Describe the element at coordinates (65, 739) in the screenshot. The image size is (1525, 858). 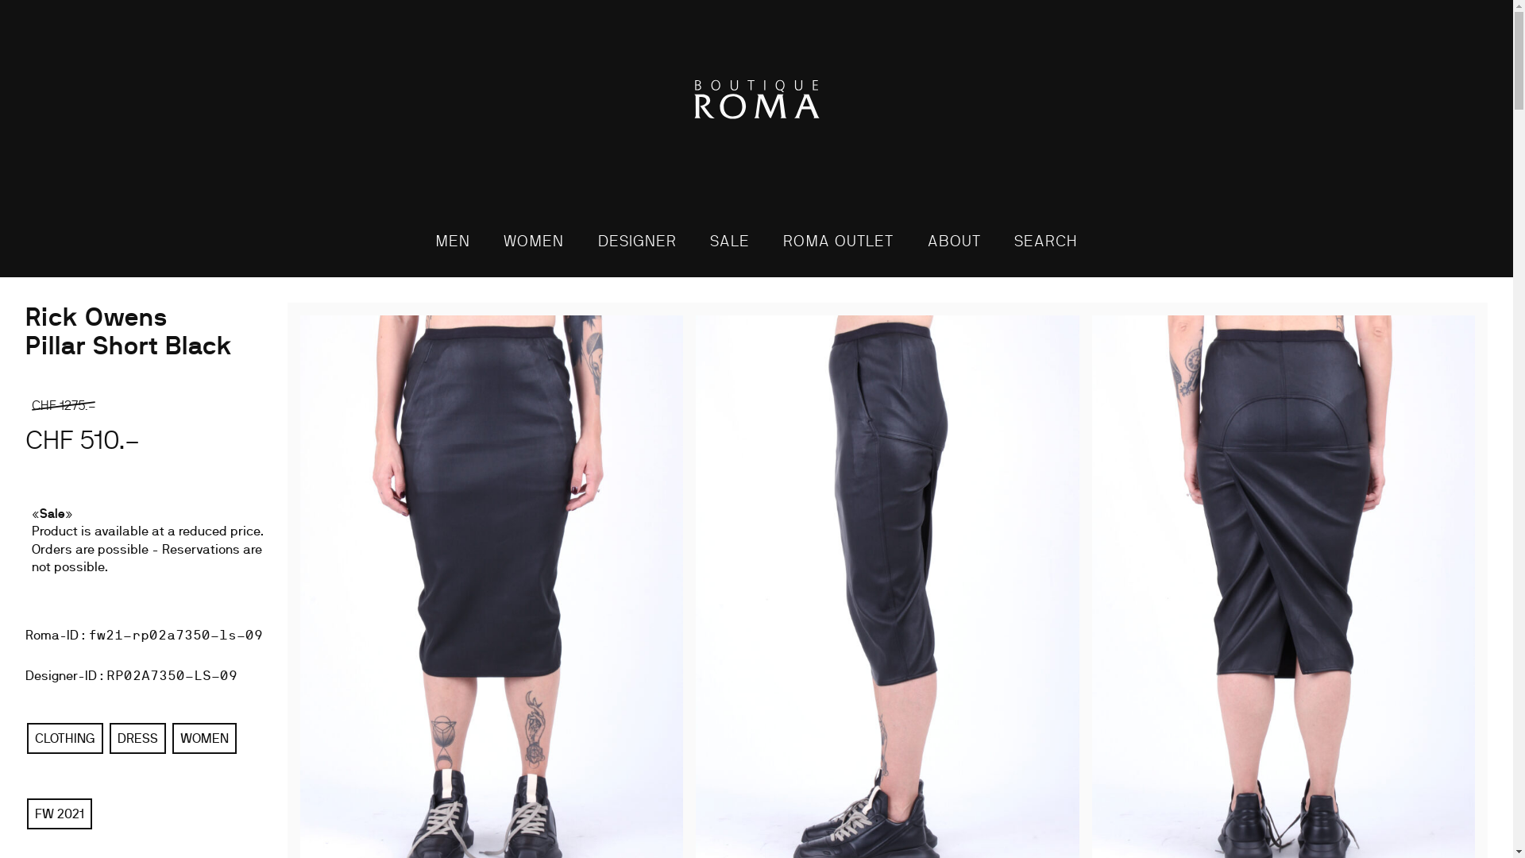
I see `CLOTHING` at that location.